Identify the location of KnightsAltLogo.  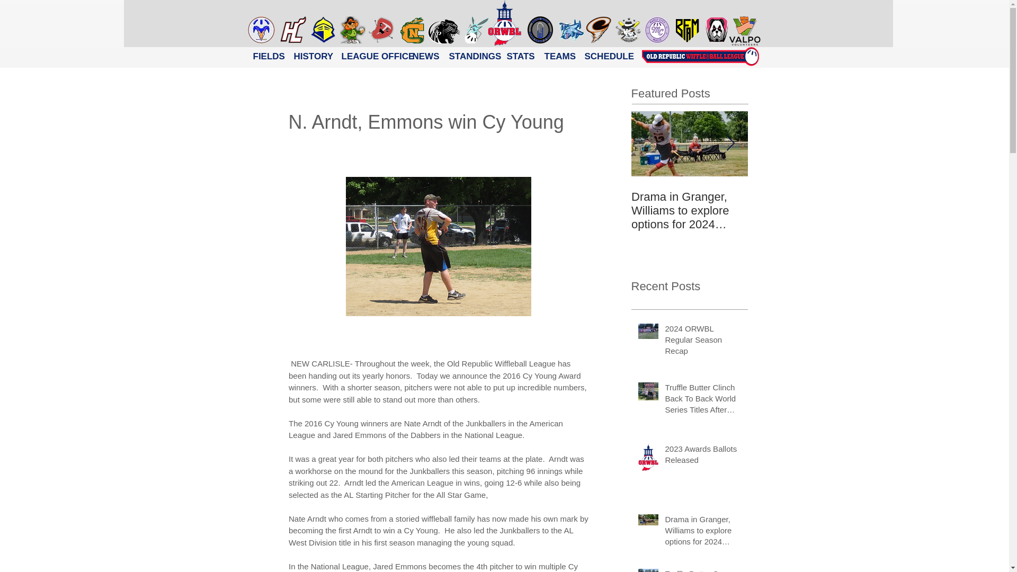
(323, 30).